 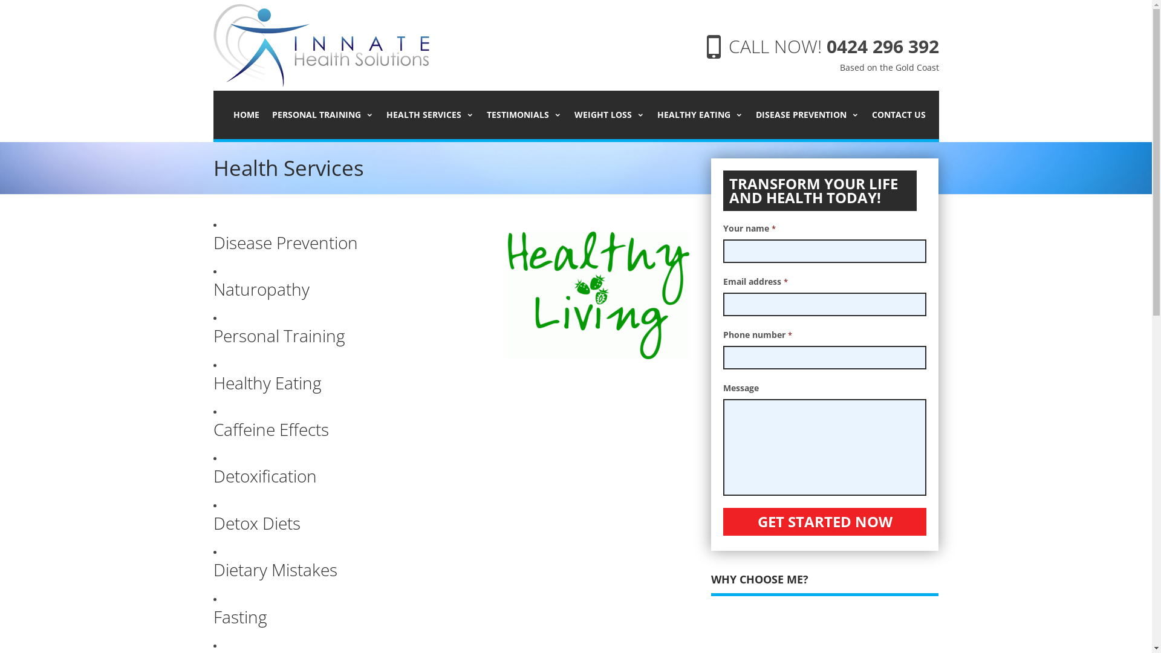 What do you see at coordinates (267, 383) in the screenshot?
I see `Healthy Eating` at bounding box center [267, 383].